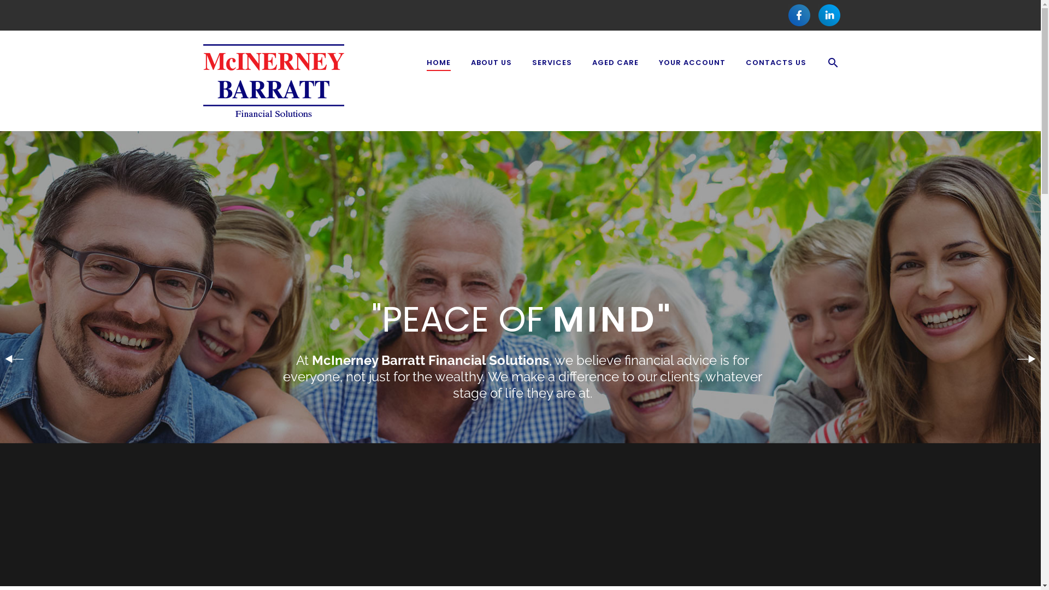 The height and width of the screenshot is (590, 1049). What do you see at coordinates (438, 63) in the screenshot?
I see `HOME` at bounding box center [438, 63].